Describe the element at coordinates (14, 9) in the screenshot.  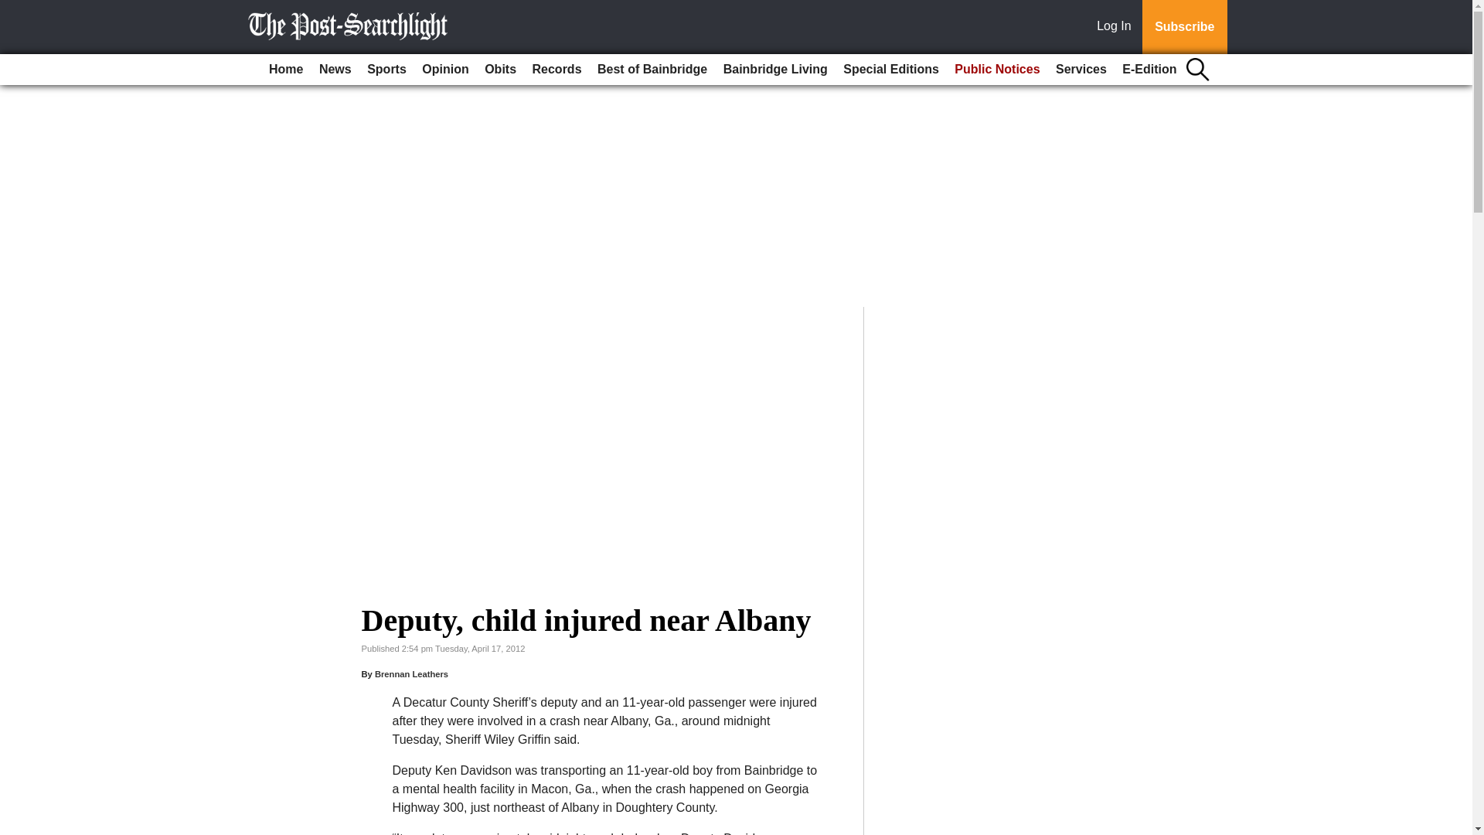
I see `Go` at that location.